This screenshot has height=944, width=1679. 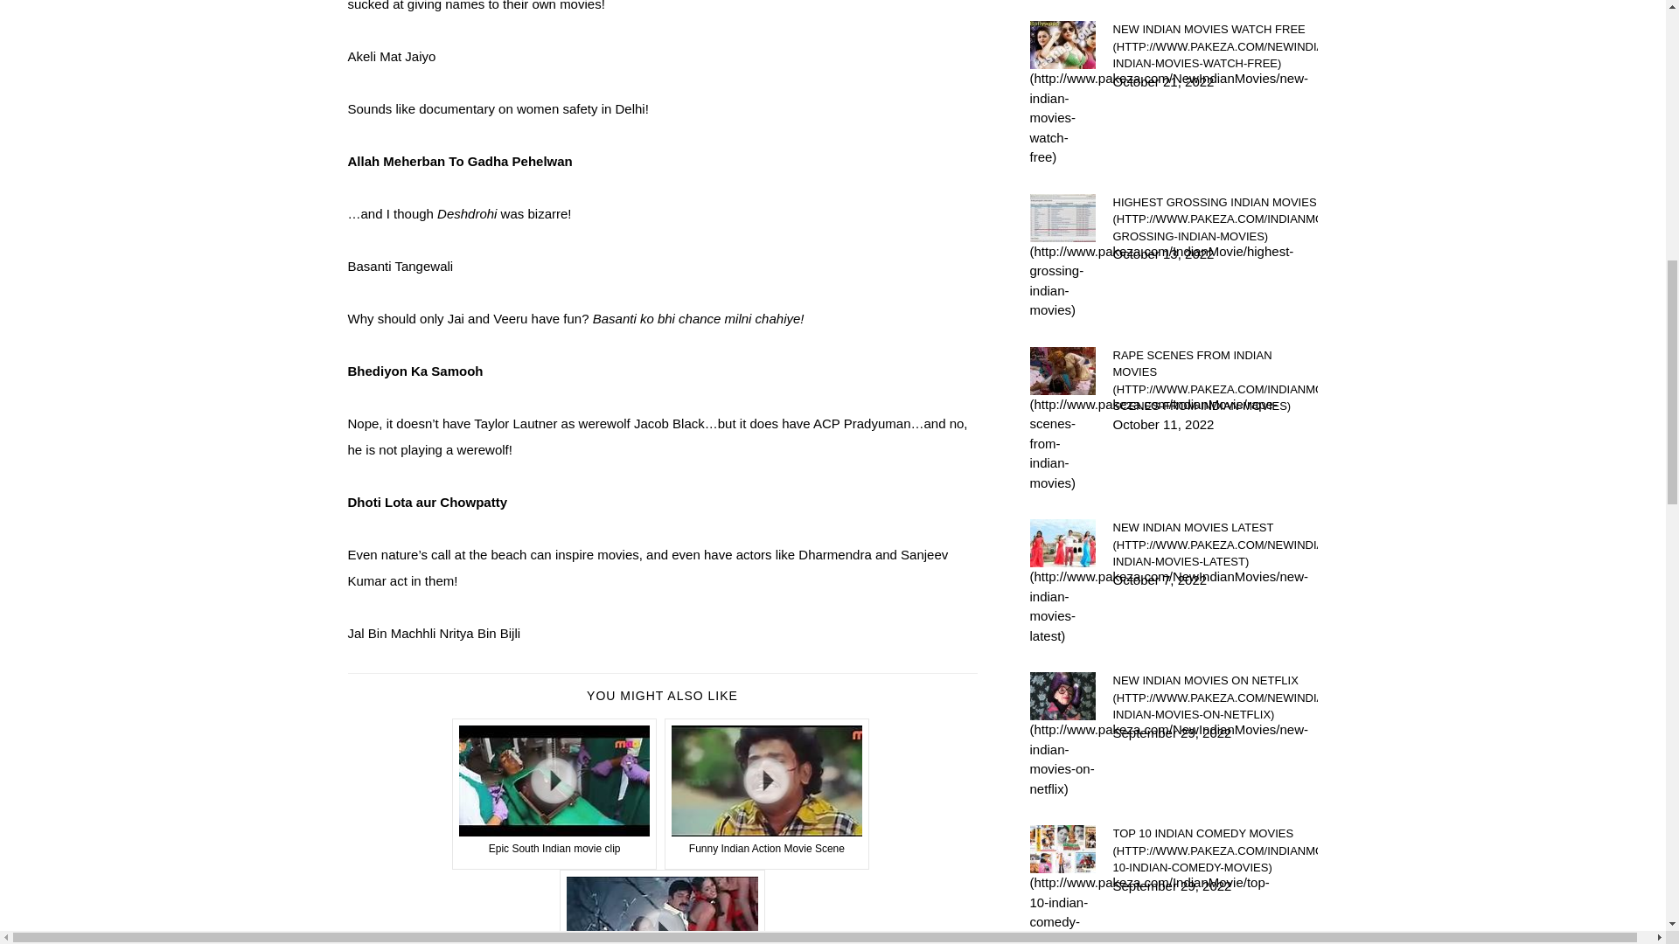 What do you see at coordinates (554, 794) in the screenshot?
I see `View this video from YouTube` at bounding box center [554, 794].